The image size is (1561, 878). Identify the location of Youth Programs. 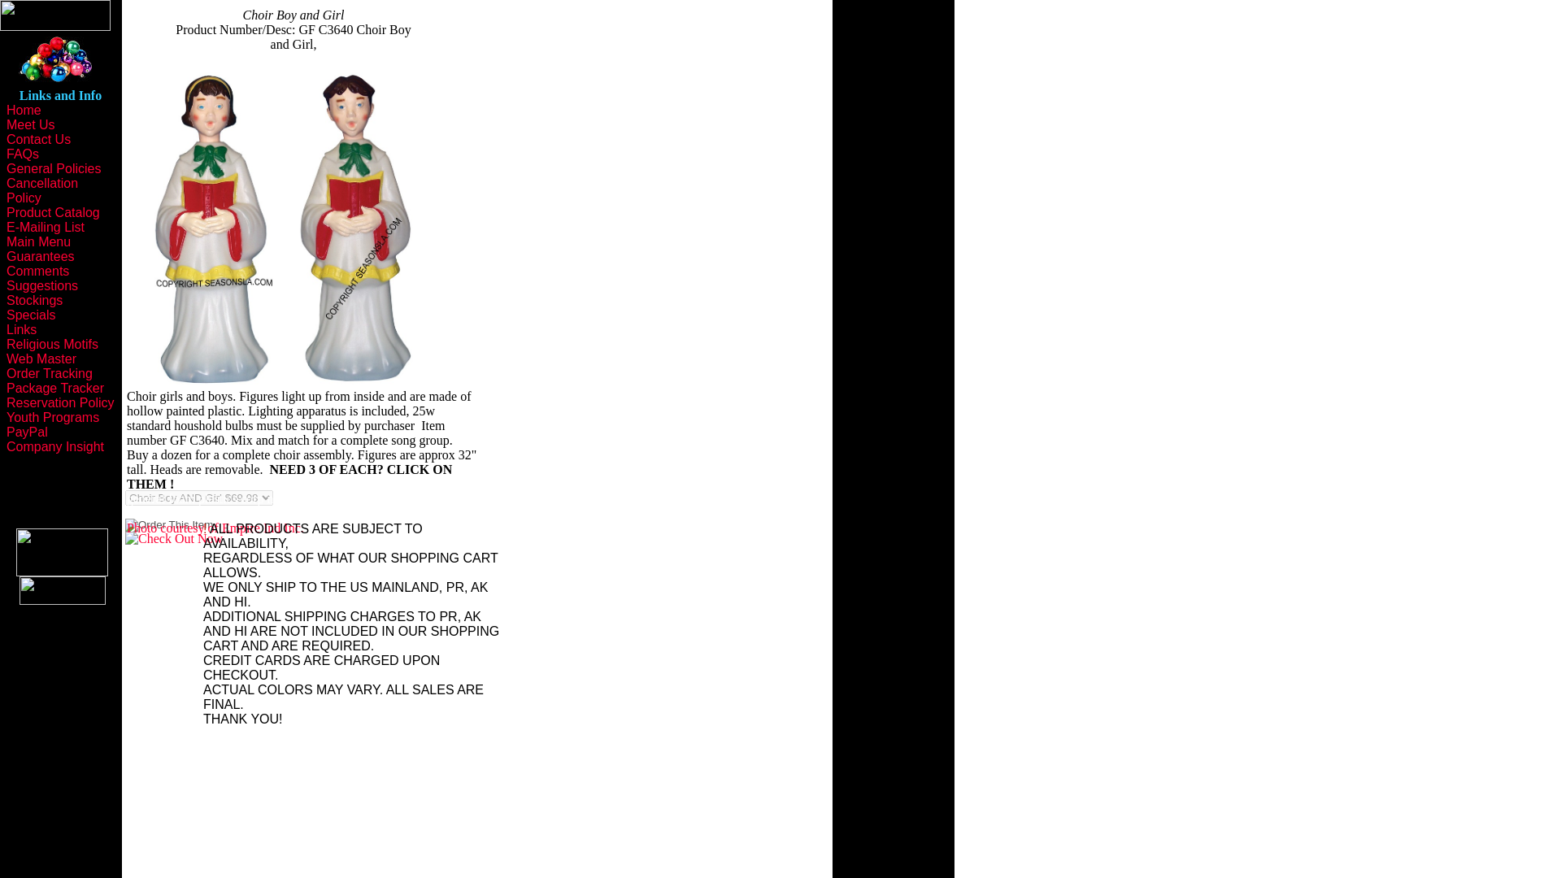
(52, 417).